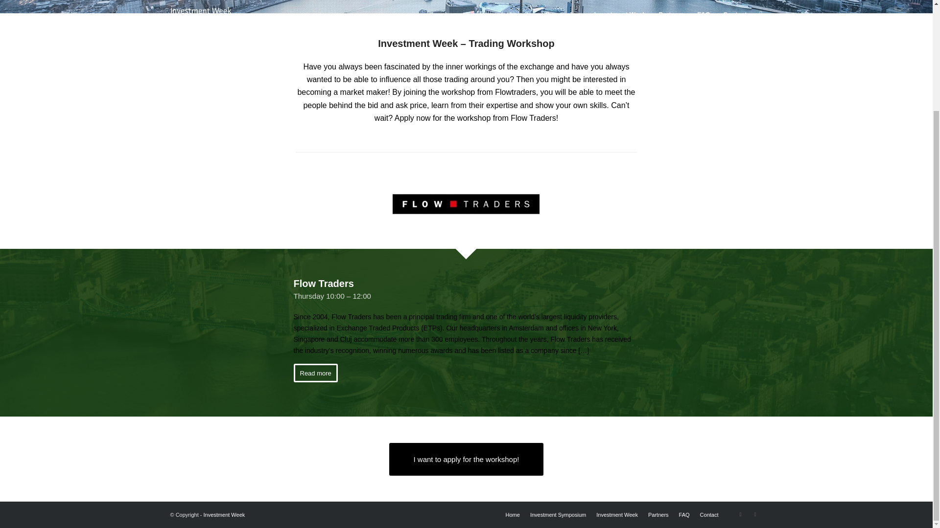 This screenshot has width=940, height=528. Describe the element at coordinates (658, 514) in the screenshot. I see `Partners` at that location.